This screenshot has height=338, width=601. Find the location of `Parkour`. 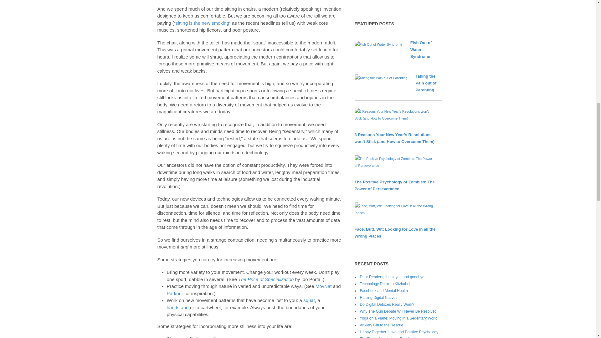

Parkour is located at coordinates (175, 293).